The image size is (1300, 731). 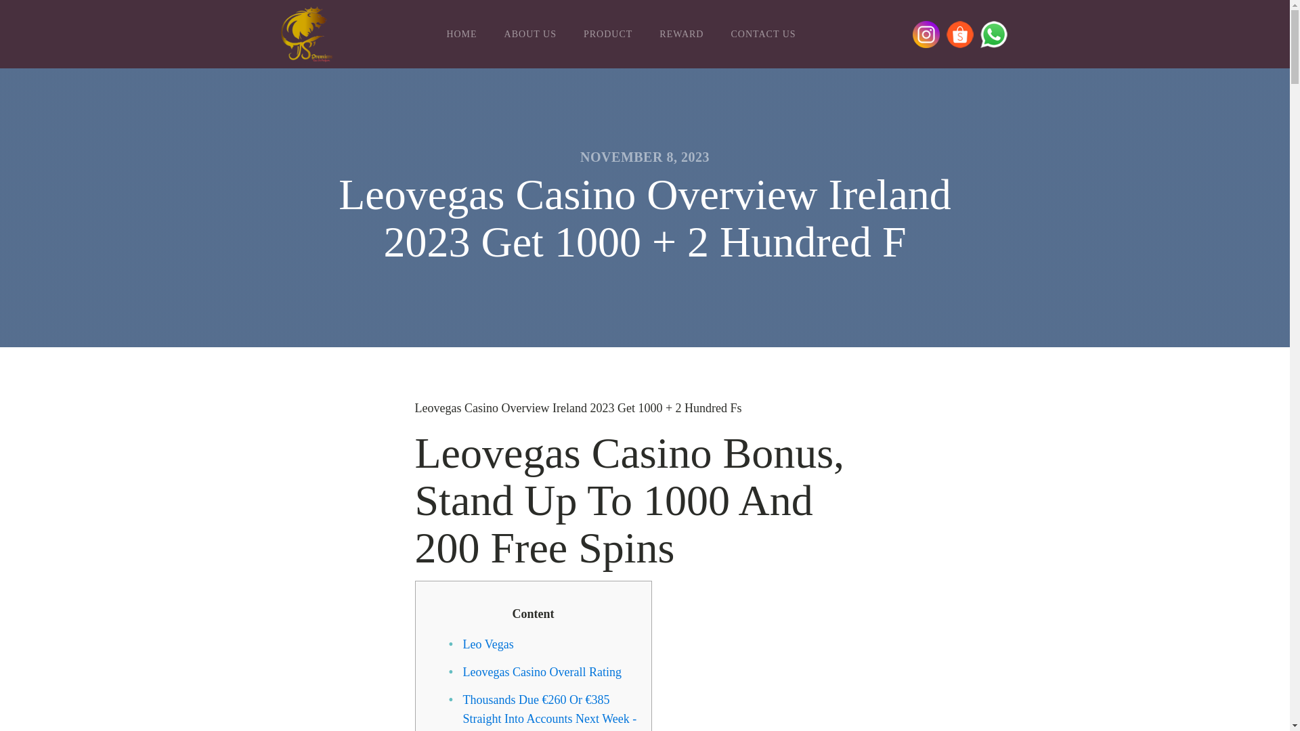 What do you see at coordinates (681, 35) in the screenshot?
I see `REWARD` at bounding box center [681, 35].